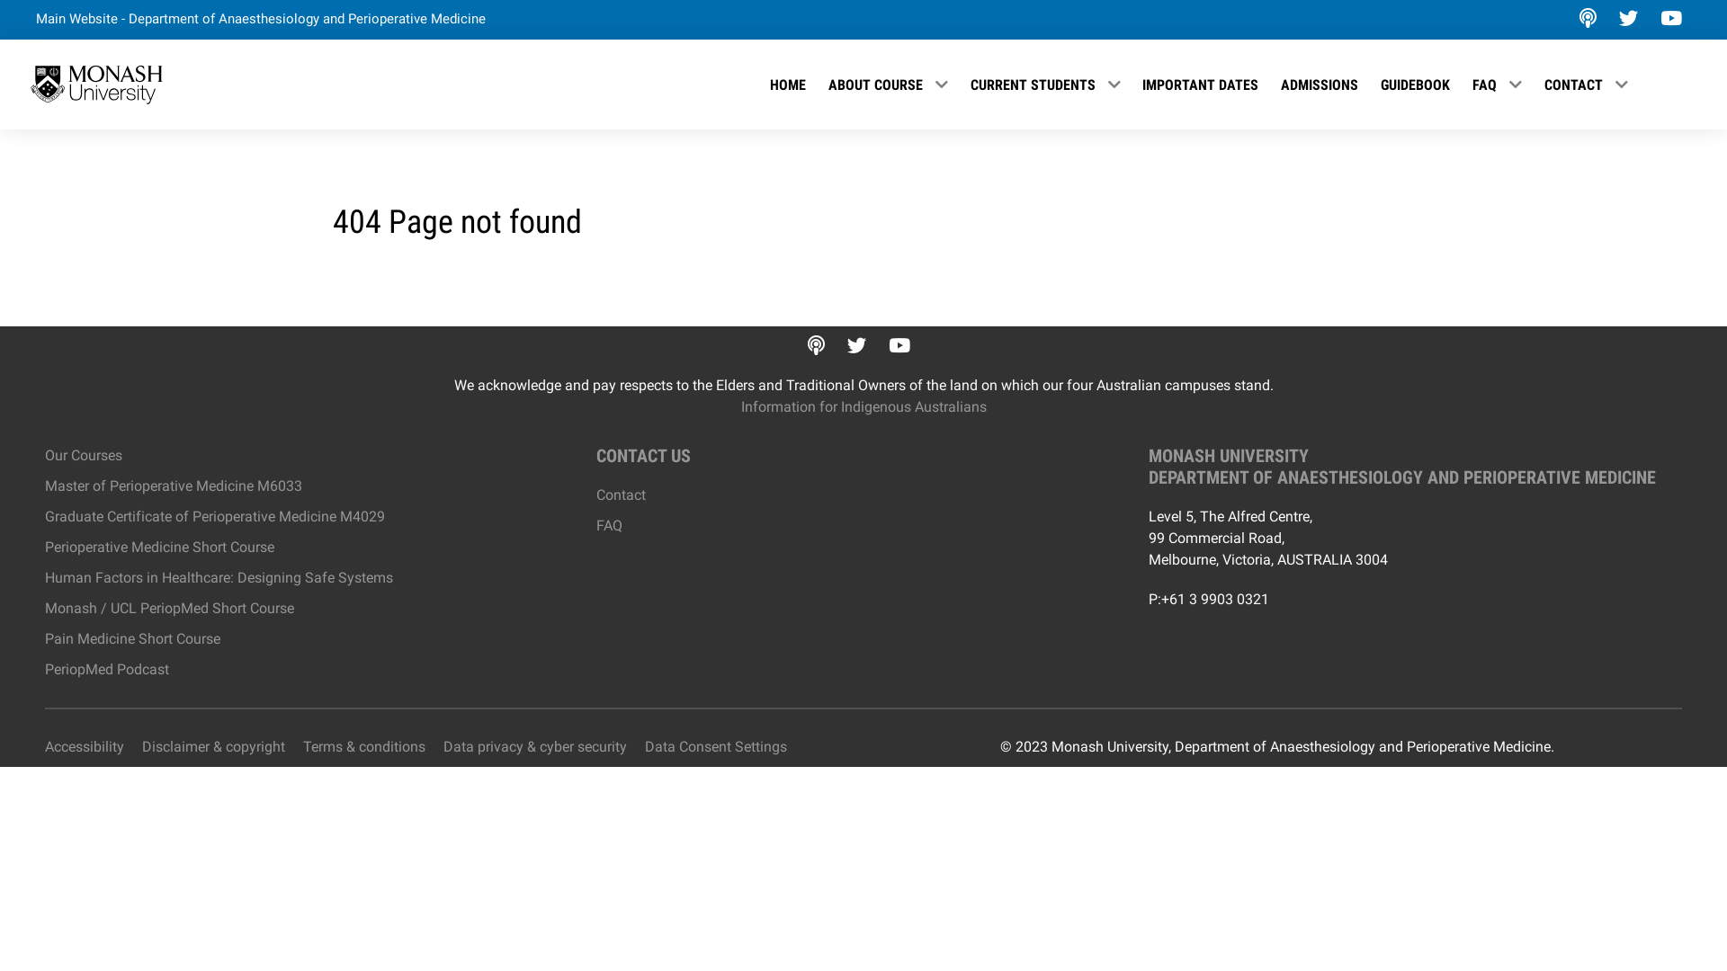 This screenshot has width=1727, height=971. Describe the element at coordinates (215, 516) in the screenshot. I see `Graduate Certificate of Perioperative Medicine M4029` at that location.